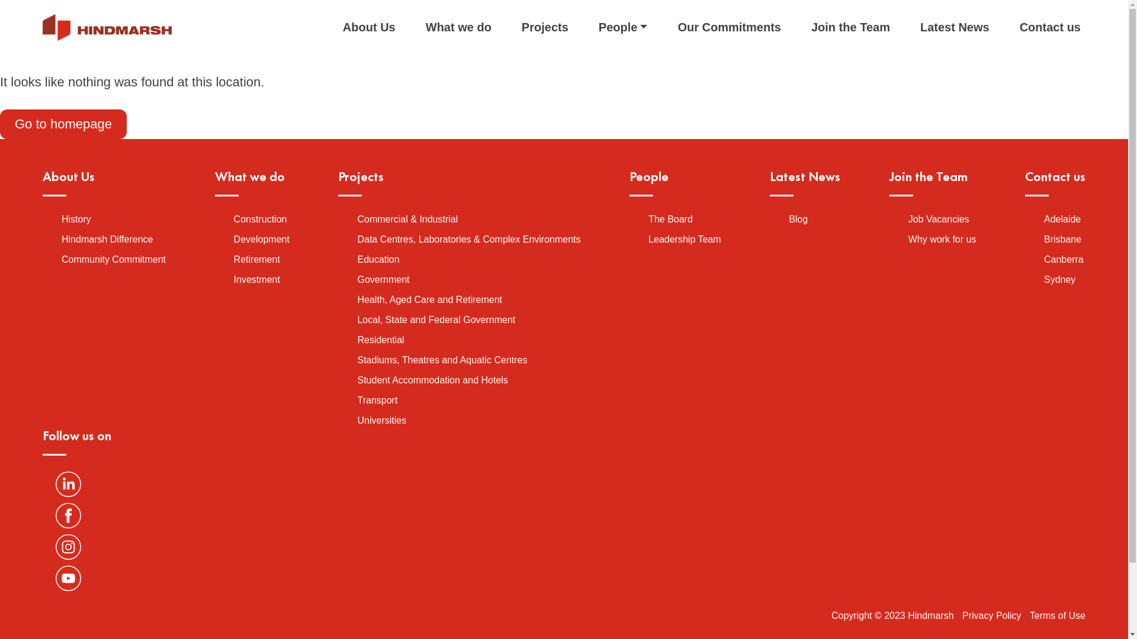 This screenshot has height=639, width=1137. Describe the element at coordinates (623, 27) in the screenshot. I see `People` at that location.